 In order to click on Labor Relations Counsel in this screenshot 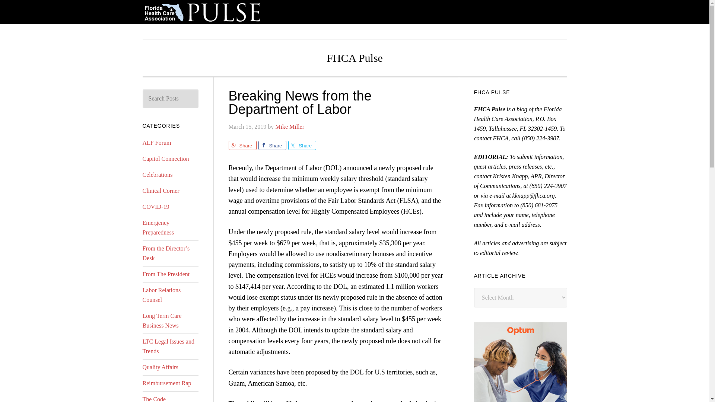, I will do `click(162, 295)`.